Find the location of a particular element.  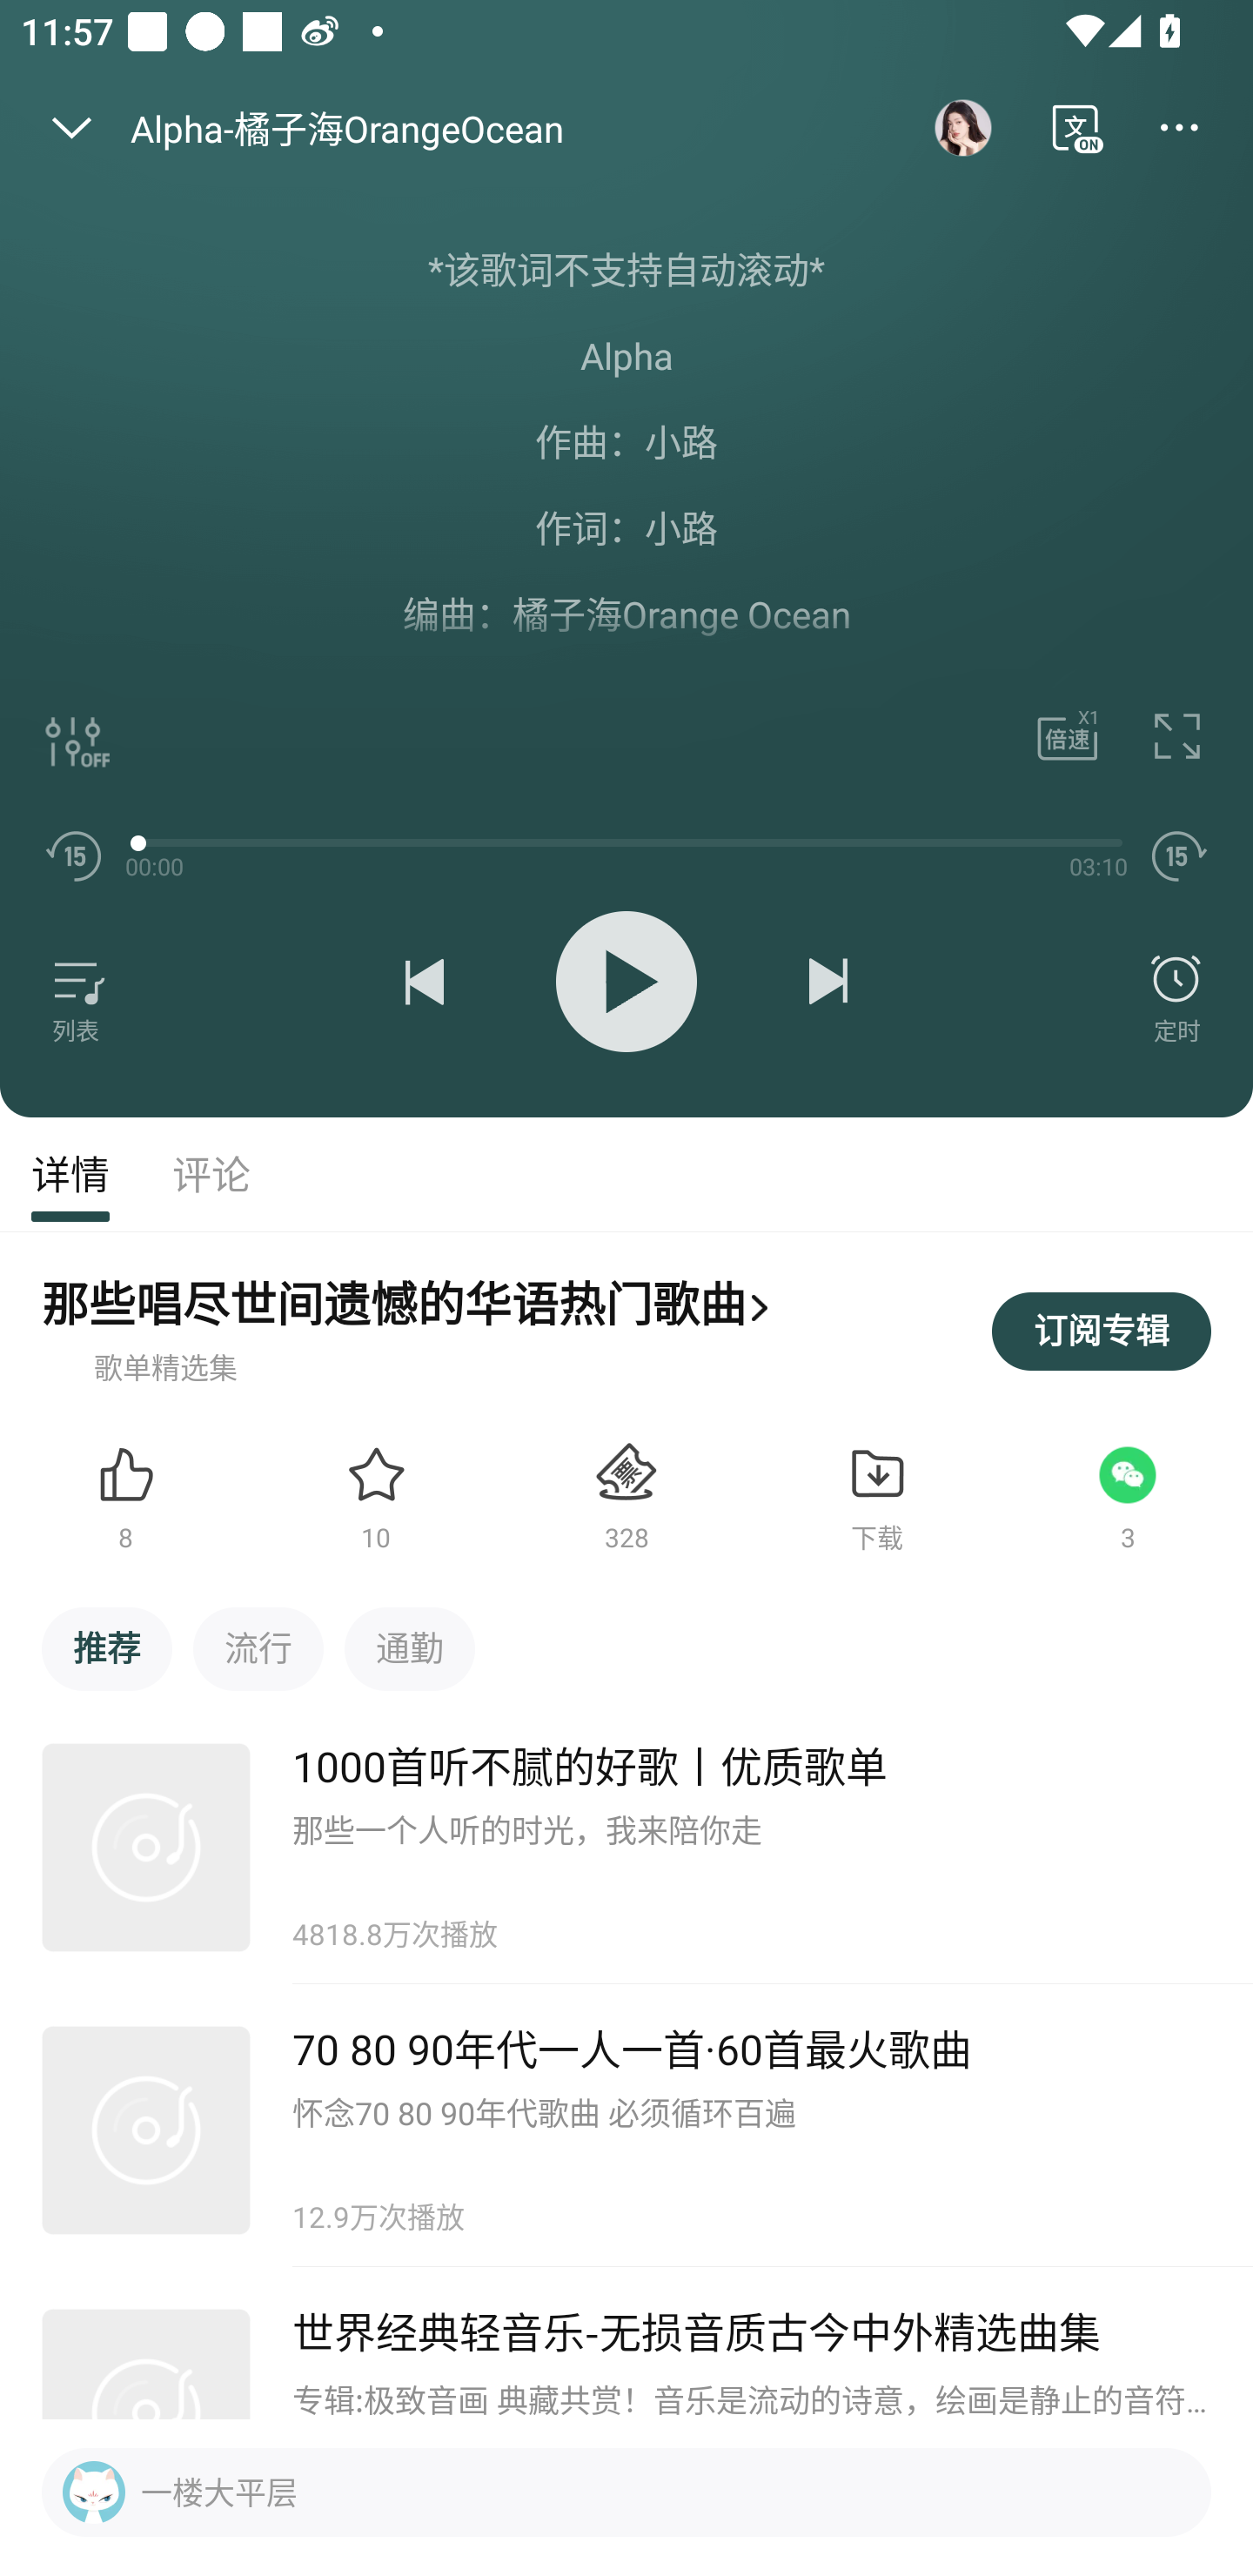

推荐 is located at coordinates (106, 1648).